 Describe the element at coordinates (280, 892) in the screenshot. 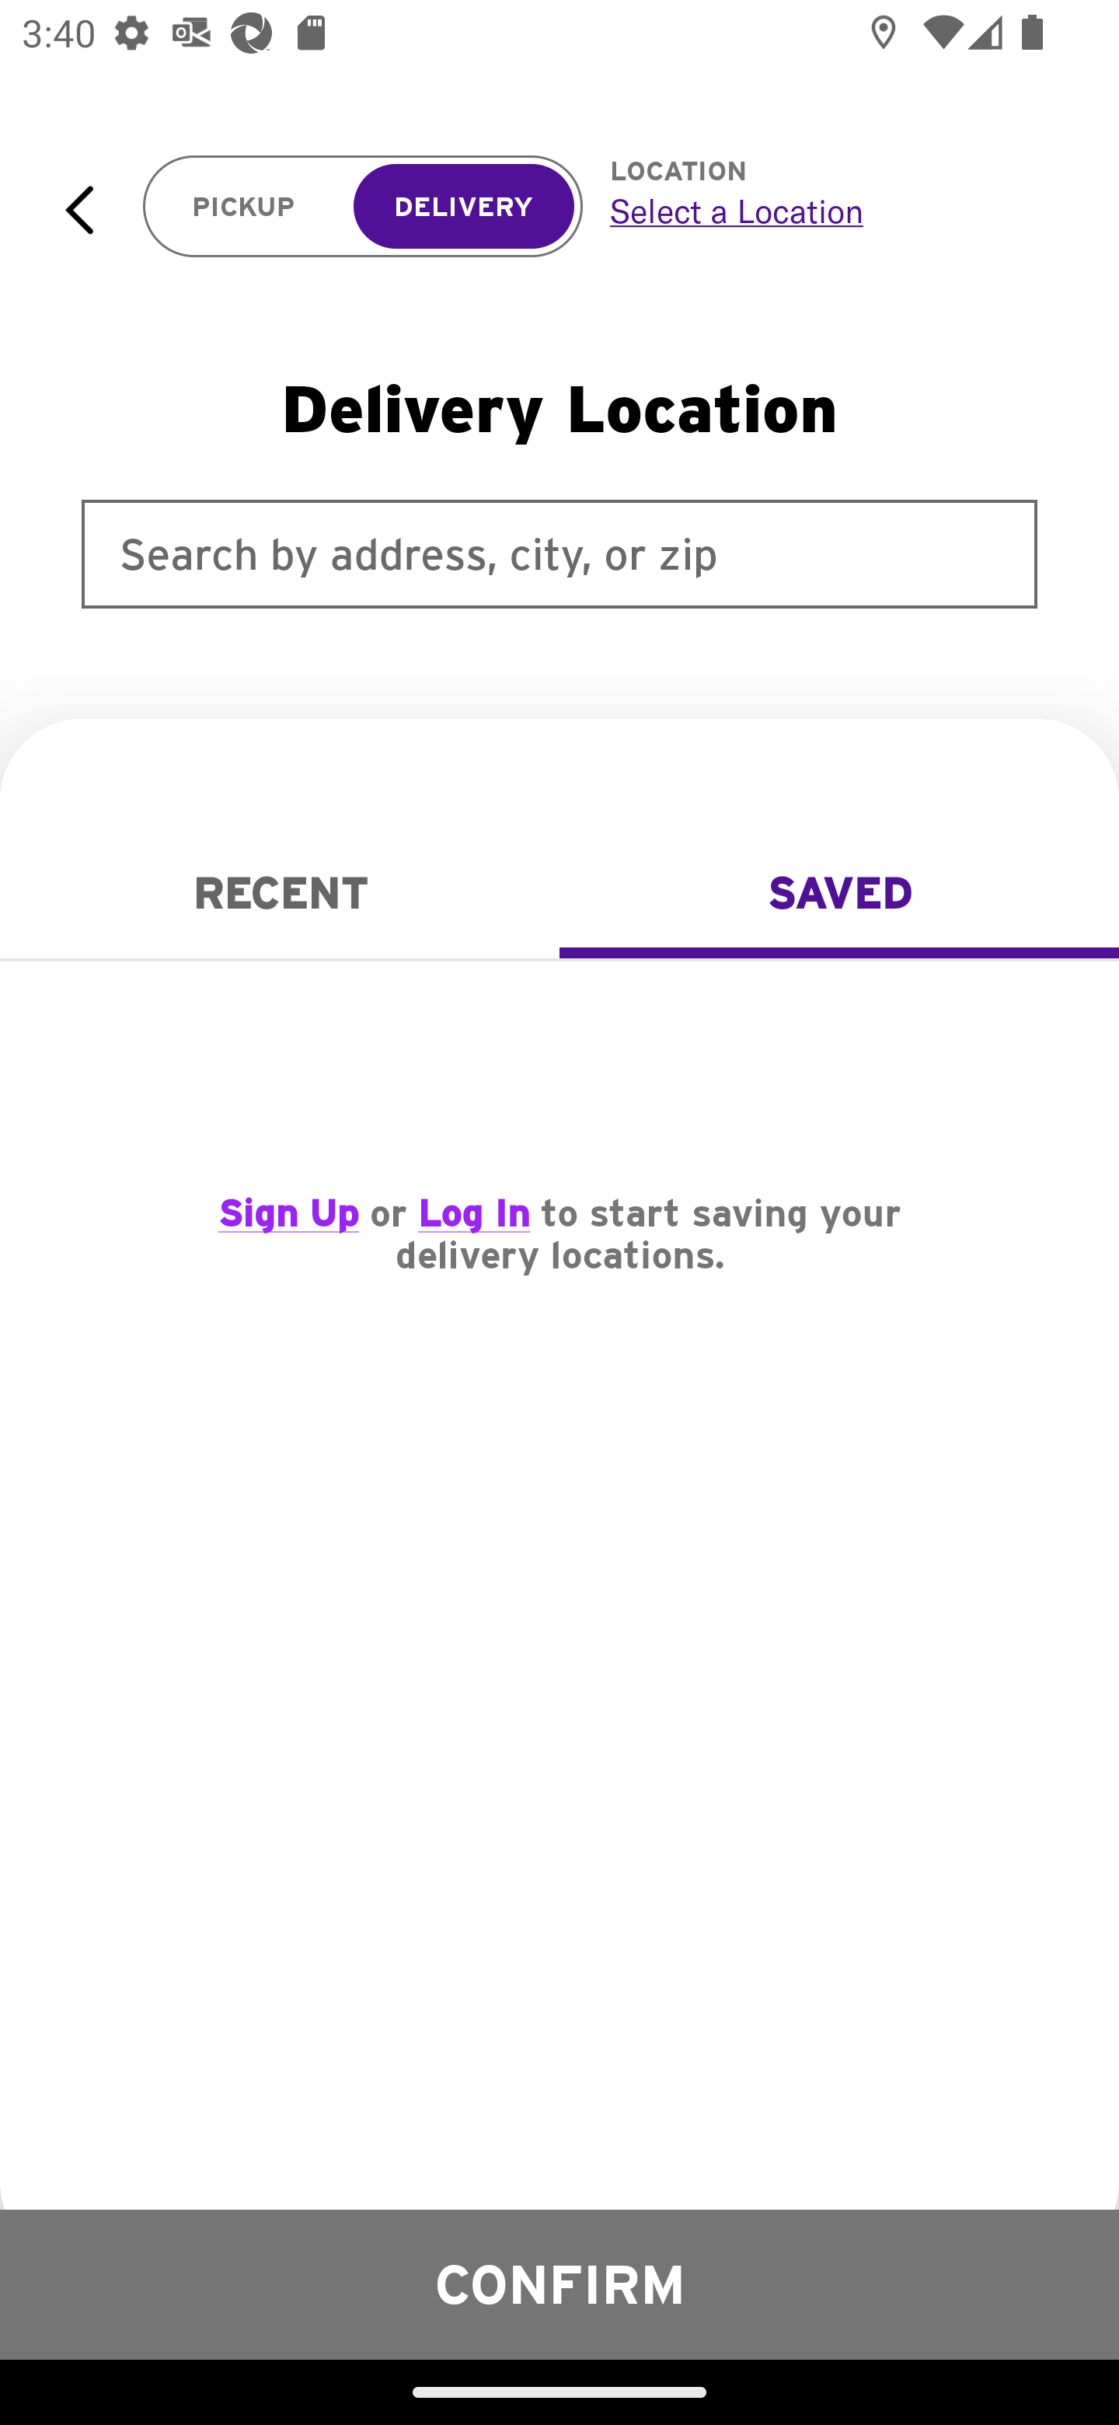

I see `Recent RECENT` at that location.